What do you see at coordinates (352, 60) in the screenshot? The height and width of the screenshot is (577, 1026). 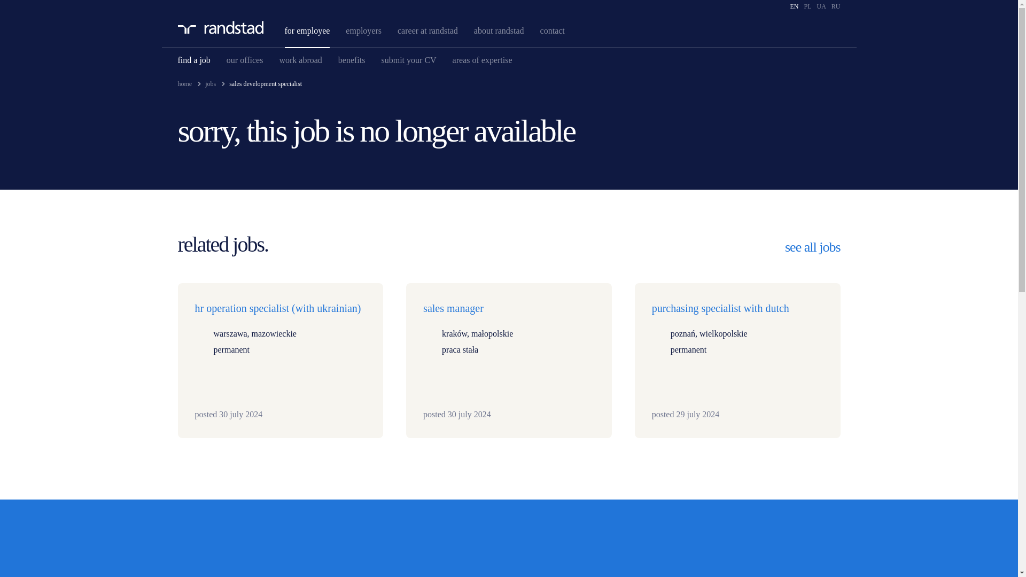 I see `benefits` at bounding box center [352, 60].